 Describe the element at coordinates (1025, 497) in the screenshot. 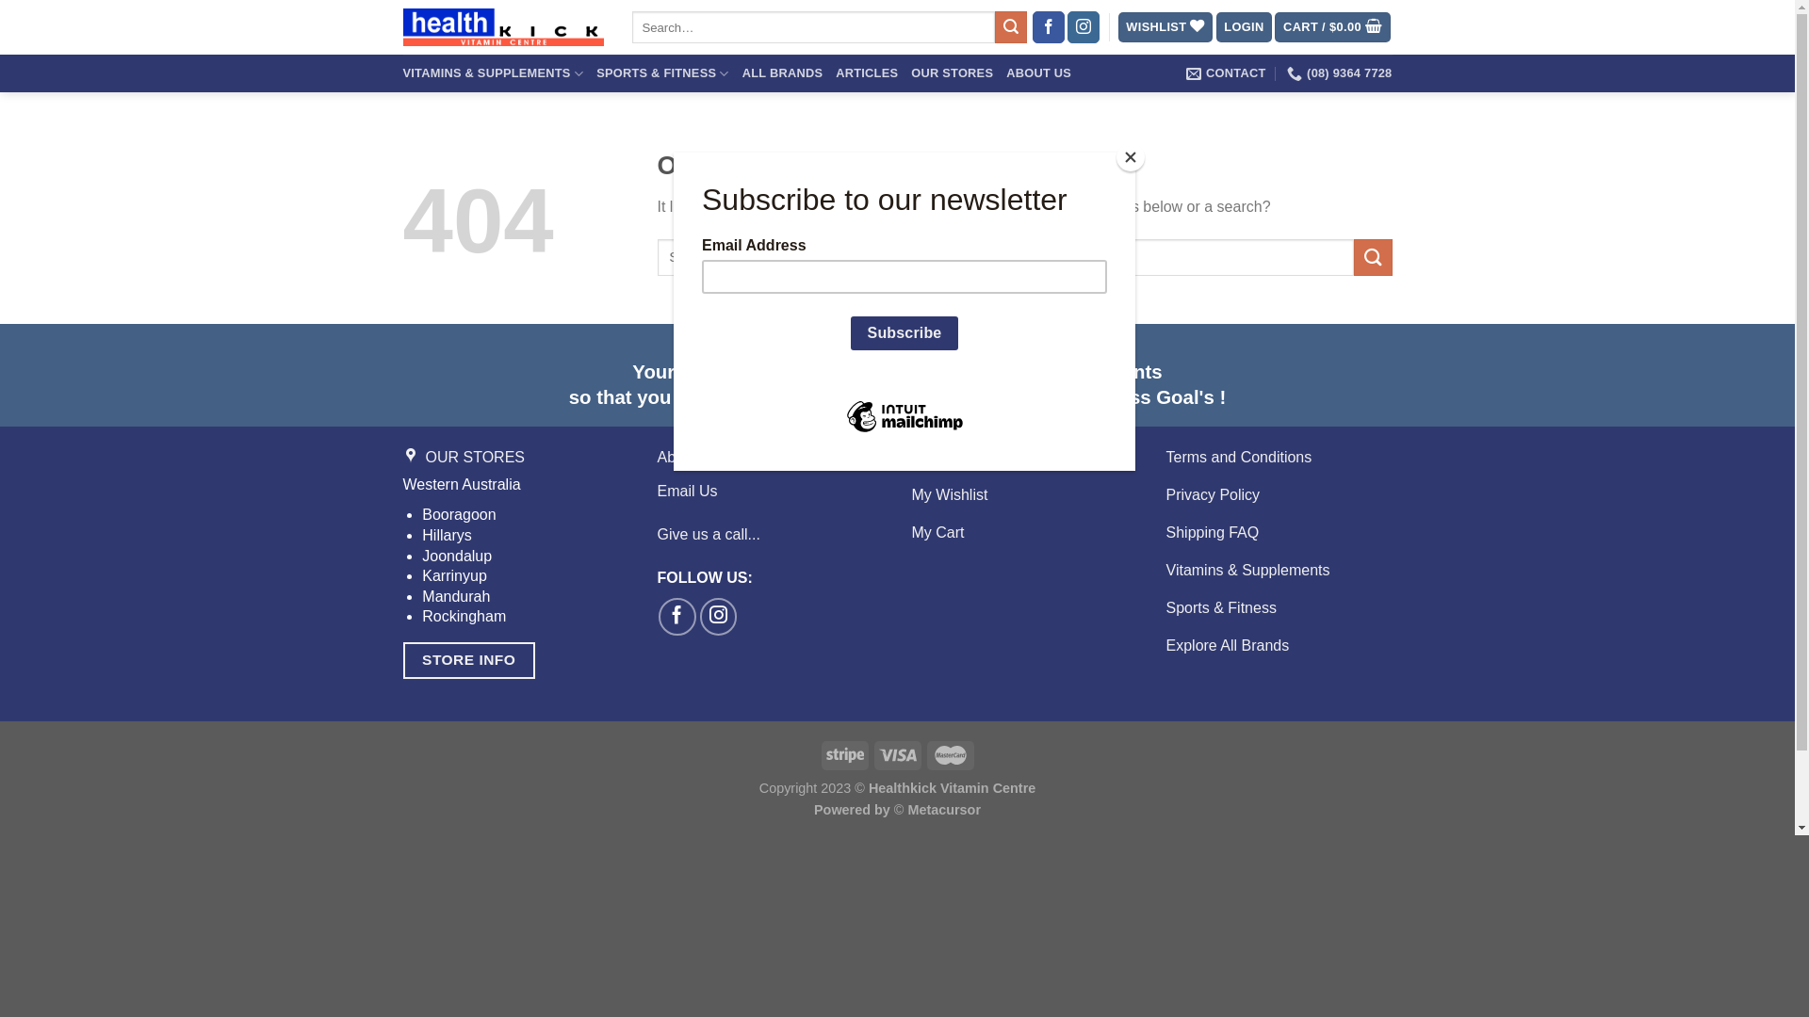

I see `My Wishlist` at that location.